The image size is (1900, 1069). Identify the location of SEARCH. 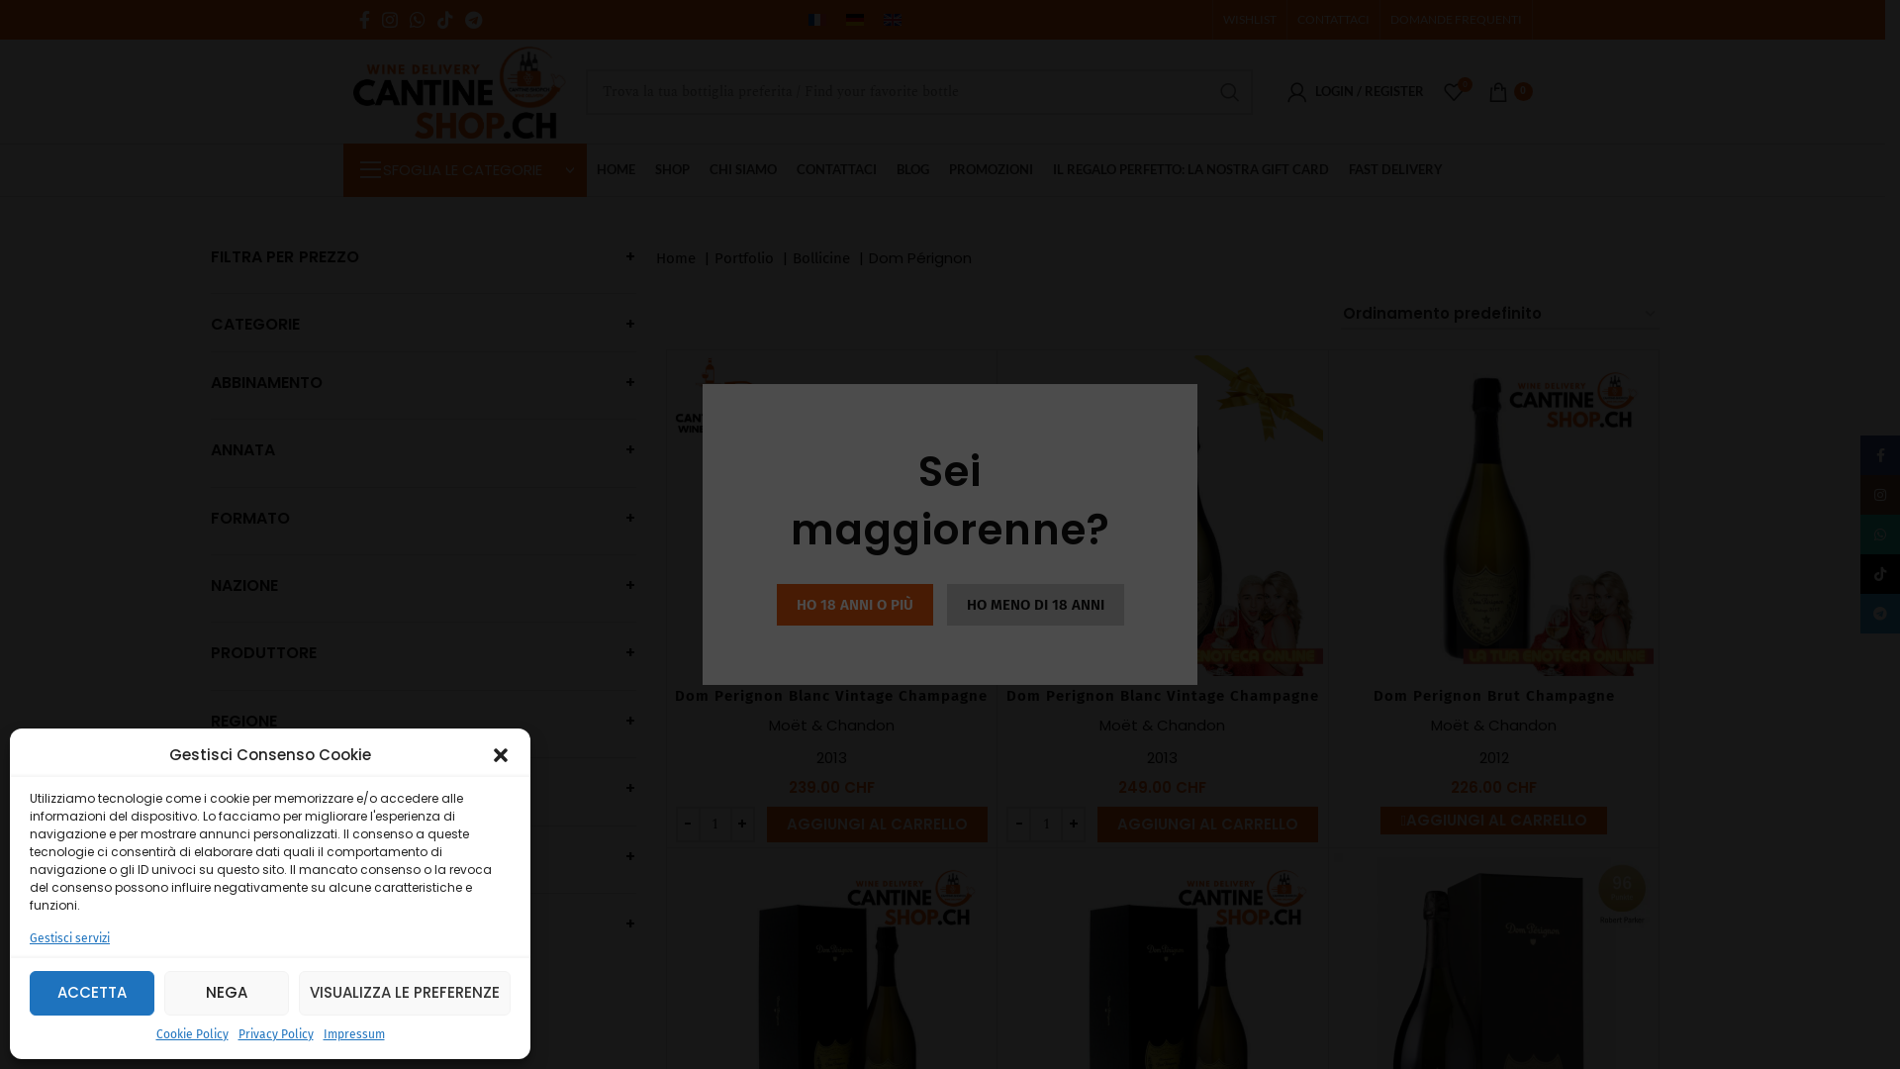
(1230, 92).